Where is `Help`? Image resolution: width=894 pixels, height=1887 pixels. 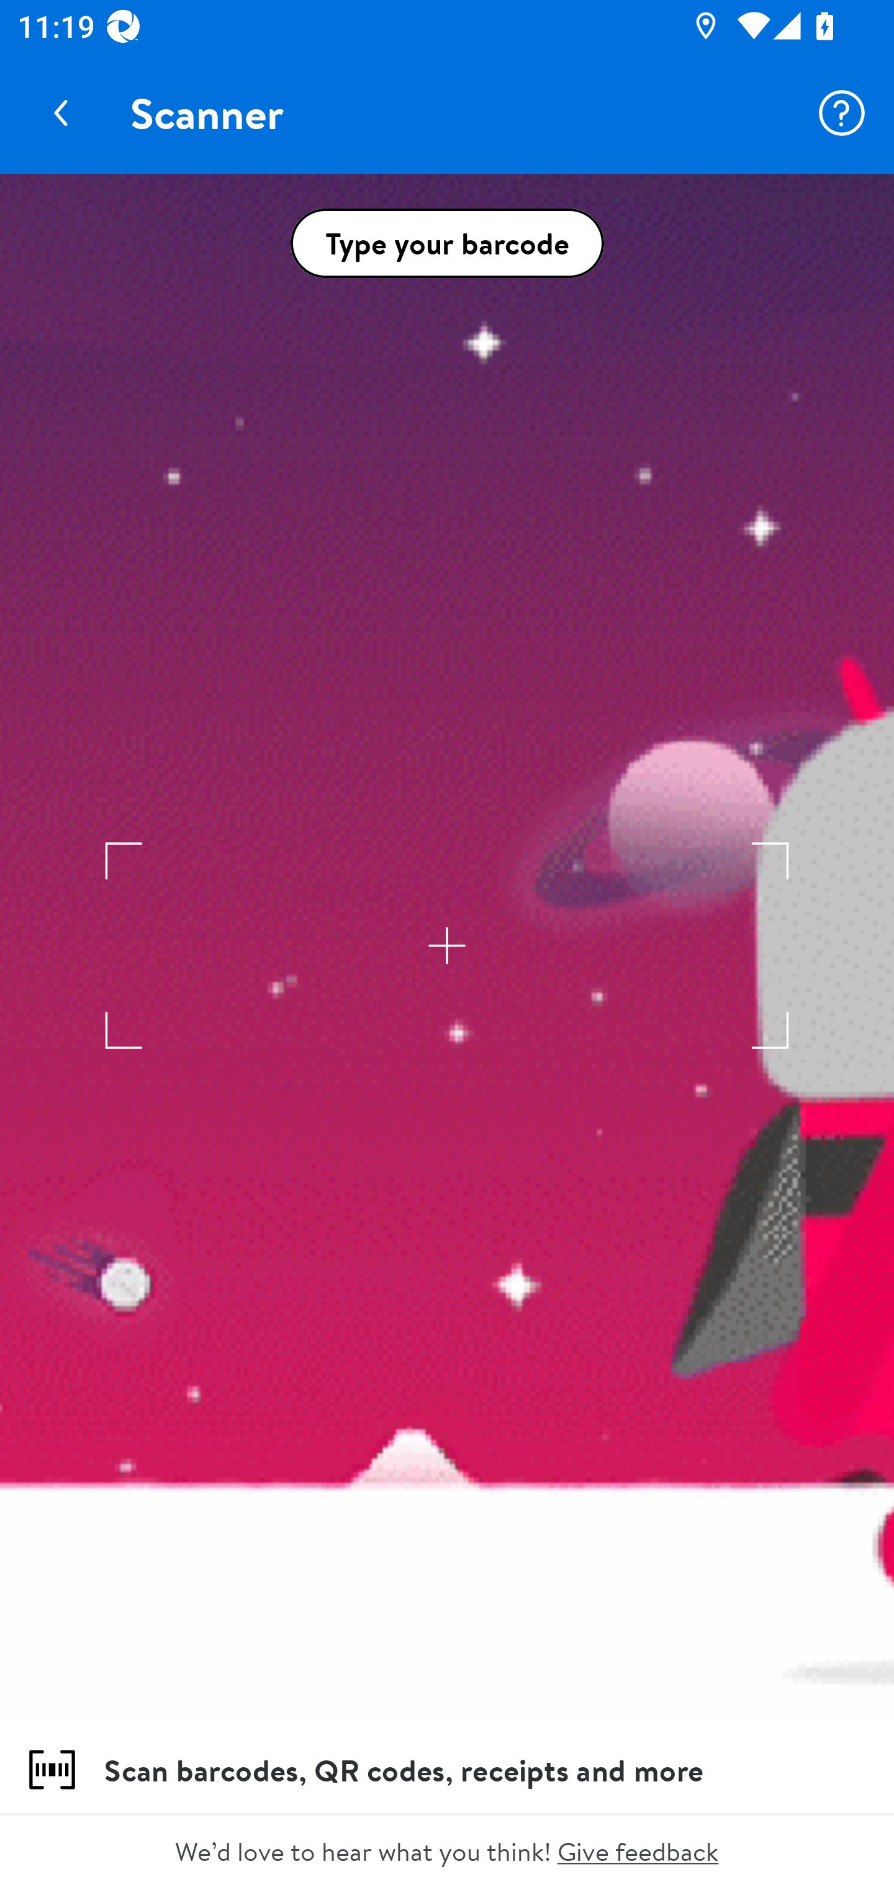
Help is located at coordinates (842, 113).